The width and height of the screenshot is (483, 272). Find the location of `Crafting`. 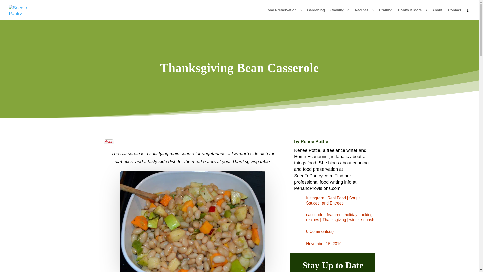

Crafting is located at coordinates (386, 14).